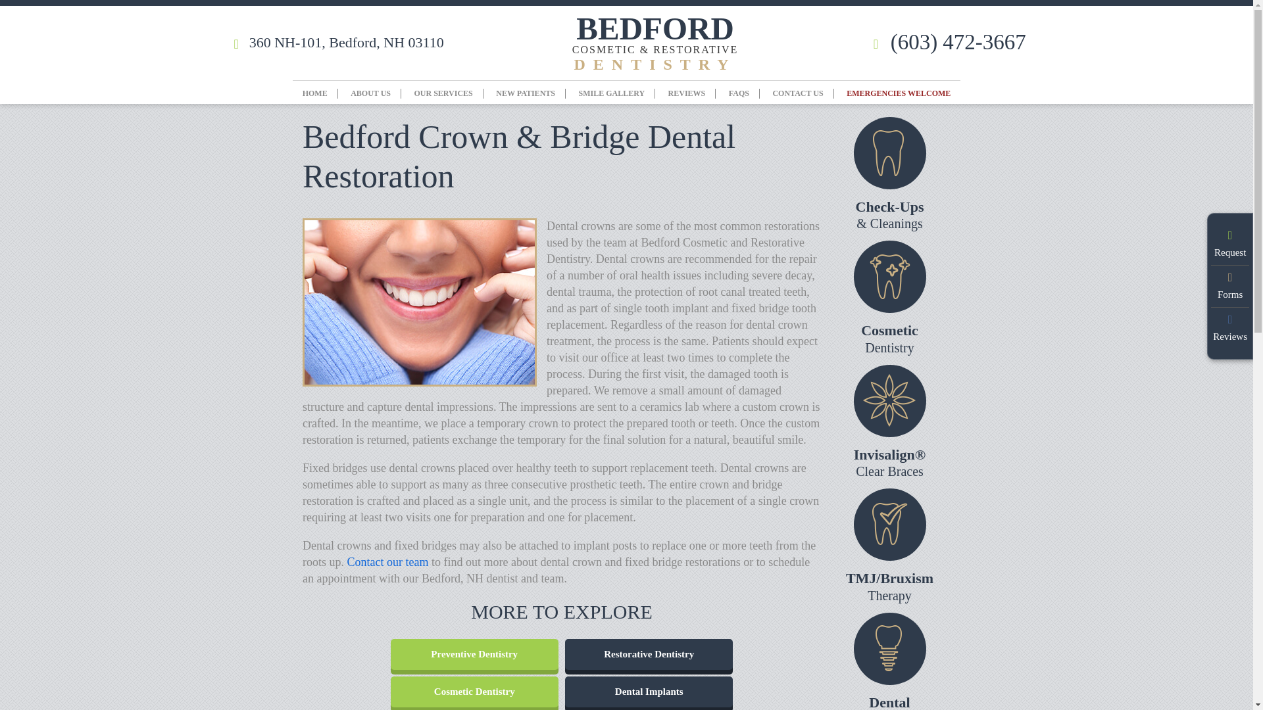  Describe the element at coordinates (797, 93) in the screenshot. I see `CONTACT US` at that location.